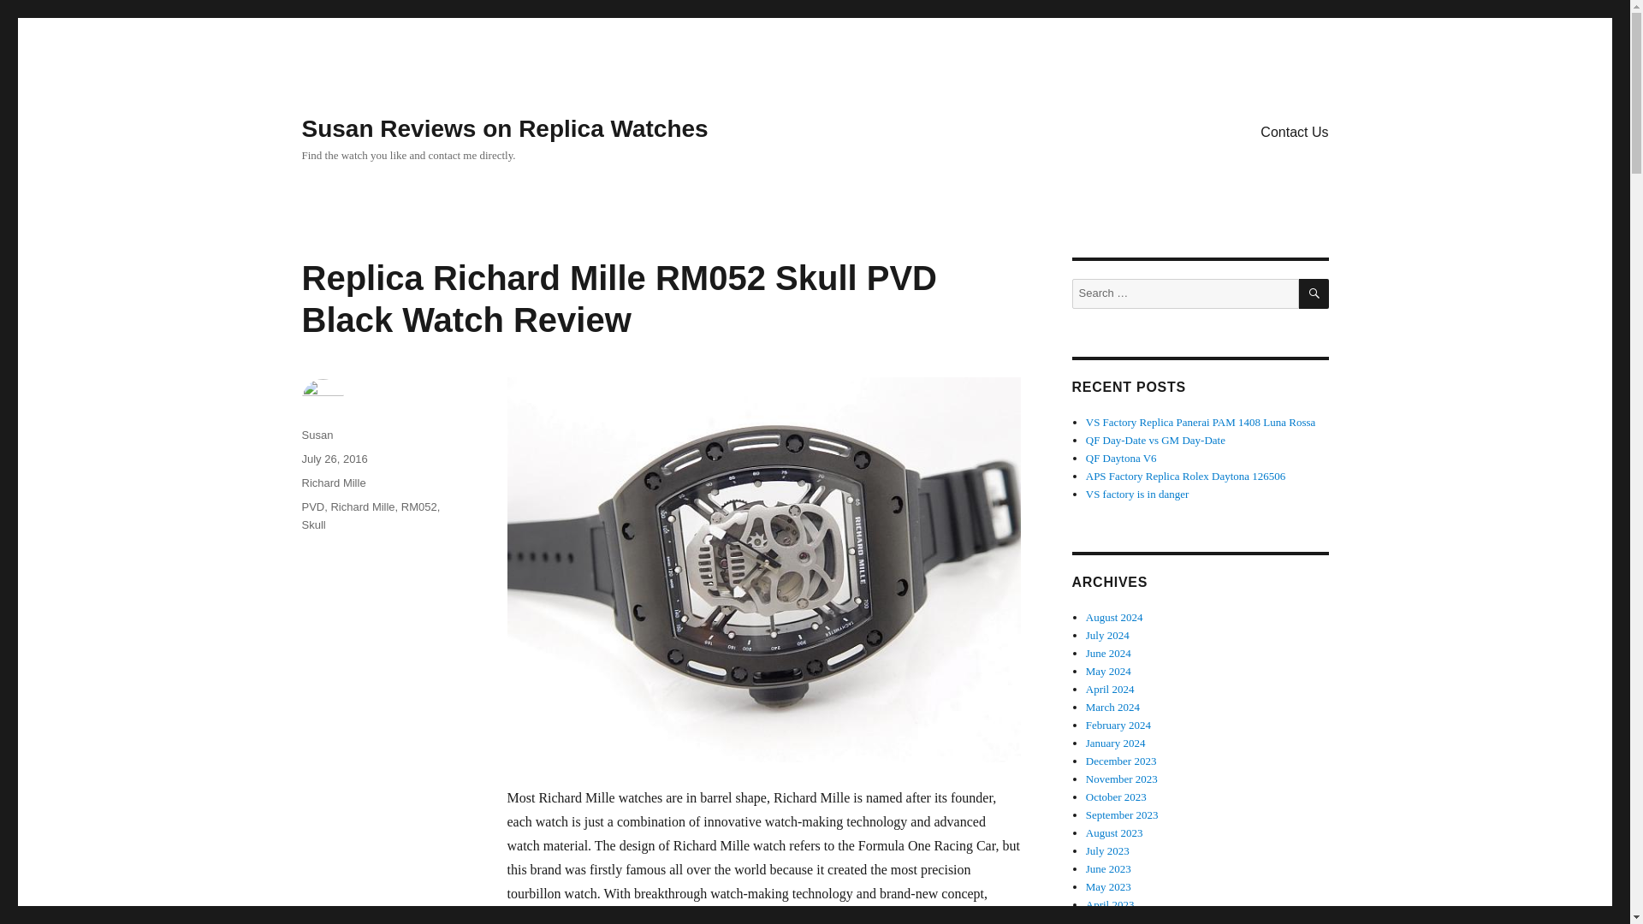  Describe the element at coordinates (1116, 743) in the screenshot. I see `January 2024` at that location.